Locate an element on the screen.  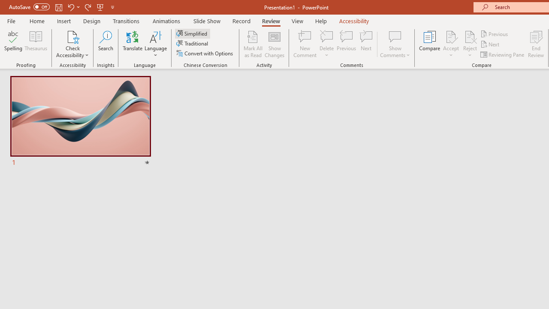
View is located at coordinates (297, 21).